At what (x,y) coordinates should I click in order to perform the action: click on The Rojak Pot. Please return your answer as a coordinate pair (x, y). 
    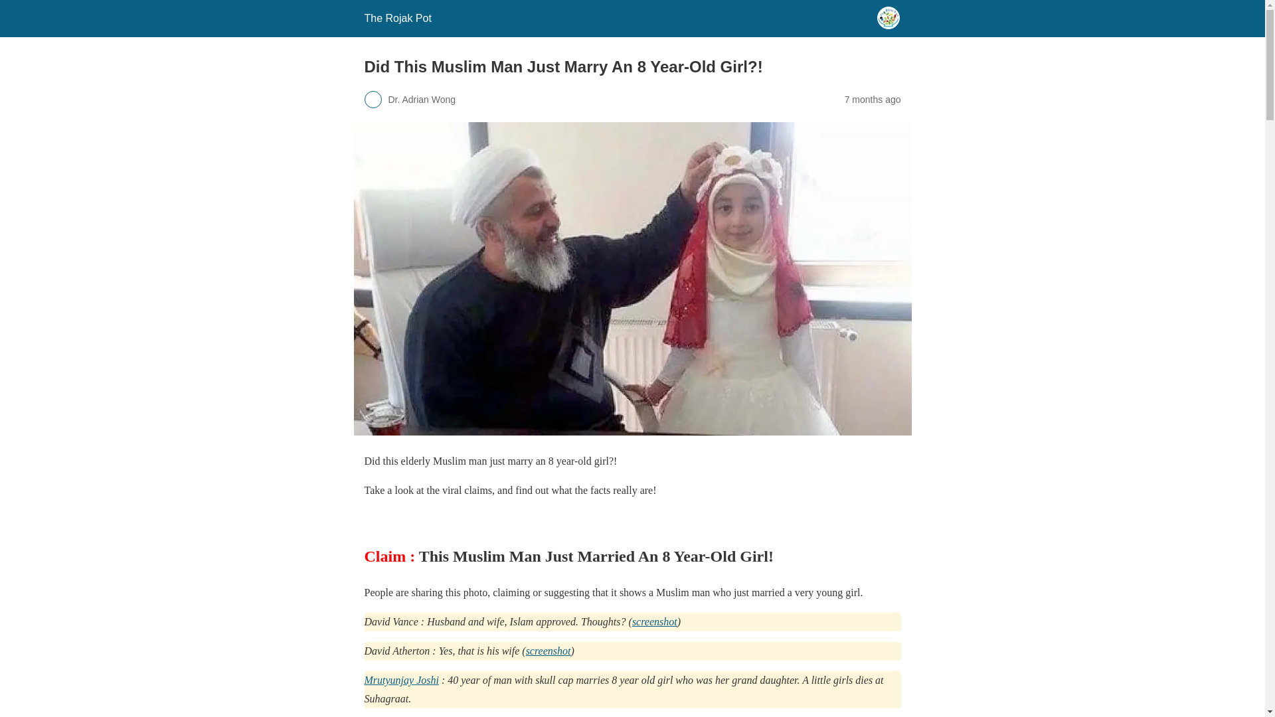
    Looking at the image, I should click on (397, 18).